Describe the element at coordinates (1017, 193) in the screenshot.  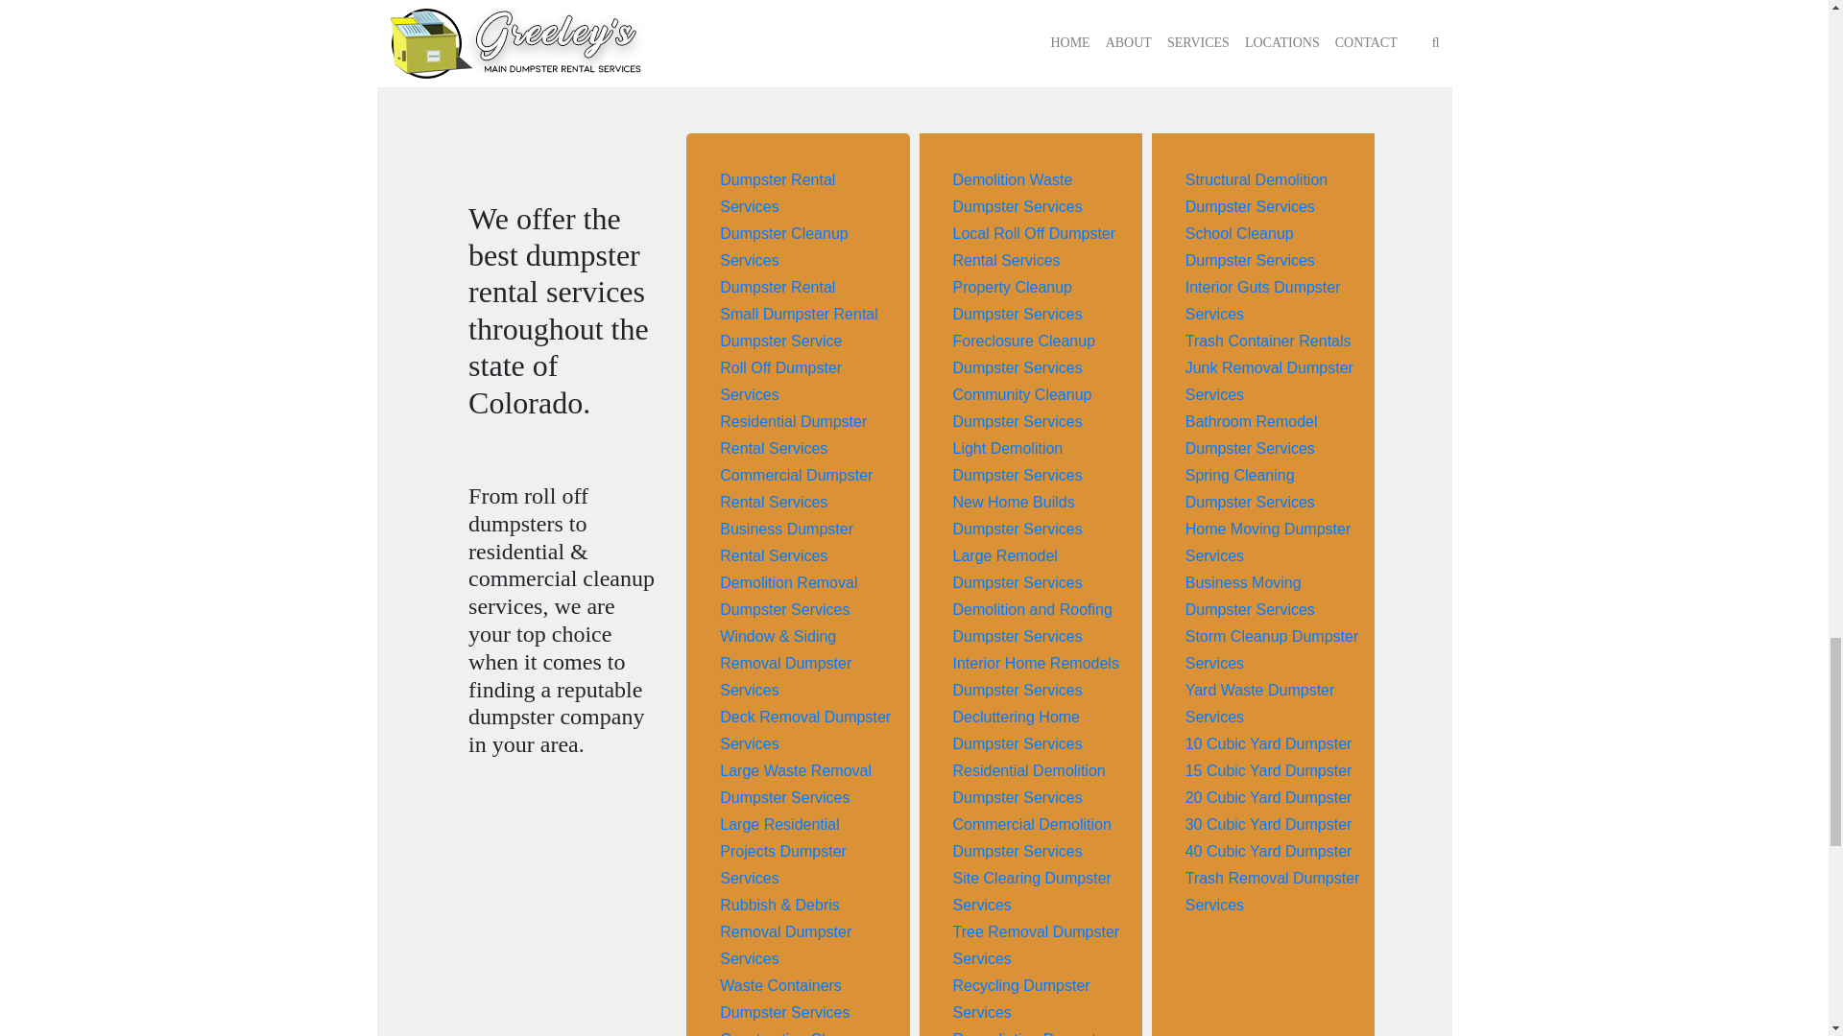
I see `Demolition Waste Dumpster Services` at that location.